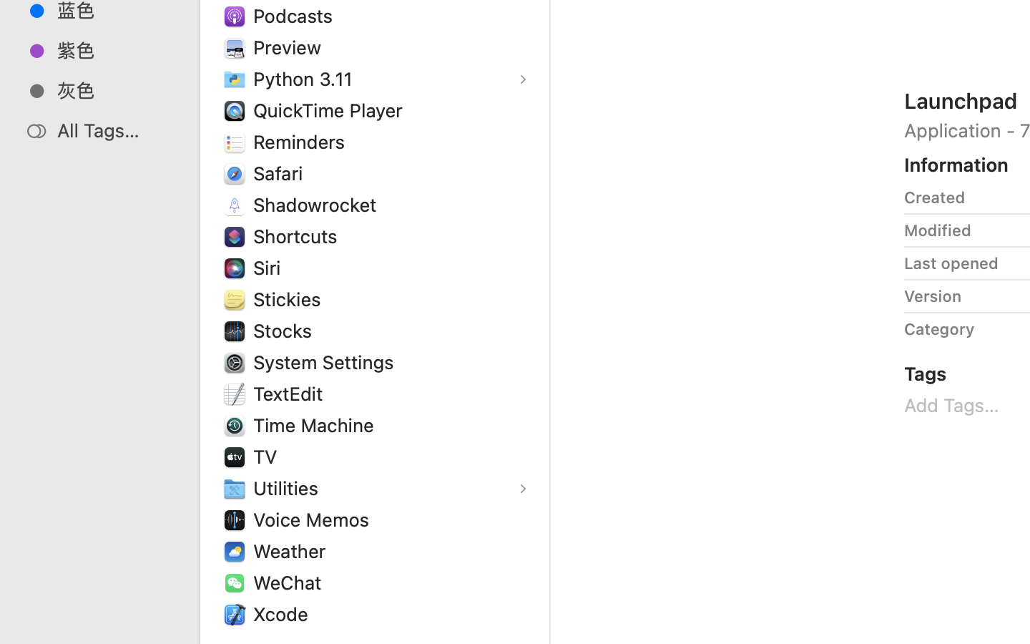  What do you see at coordinates (293, 551) in the screenshot?
I see `Weather` at bounding box center [293, 551].